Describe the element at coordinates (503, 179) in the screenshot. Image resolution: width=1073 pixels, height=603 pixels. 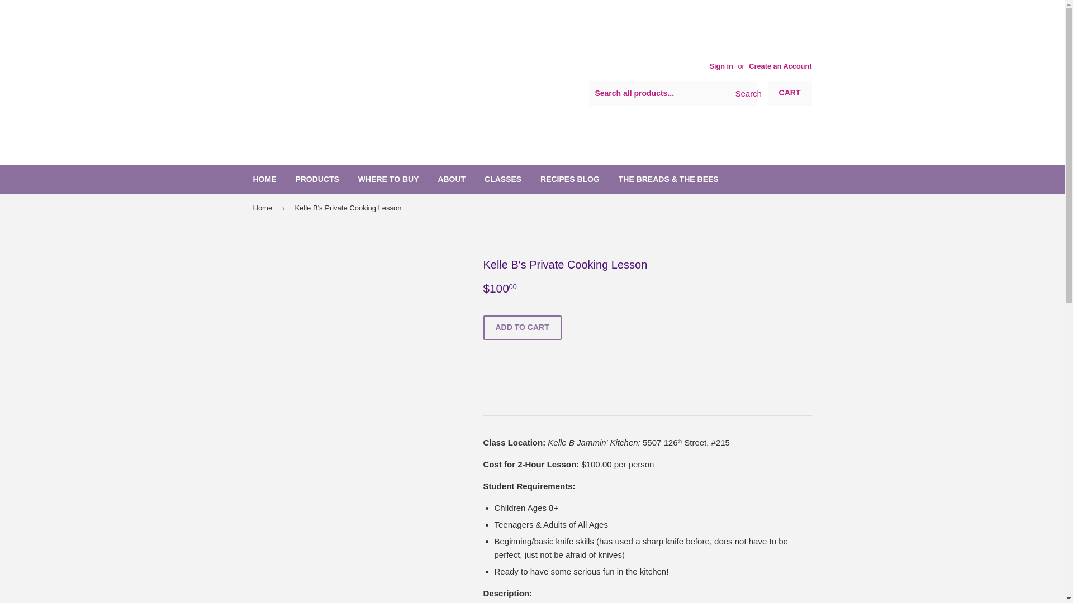
I see `CLASSES` at that location.